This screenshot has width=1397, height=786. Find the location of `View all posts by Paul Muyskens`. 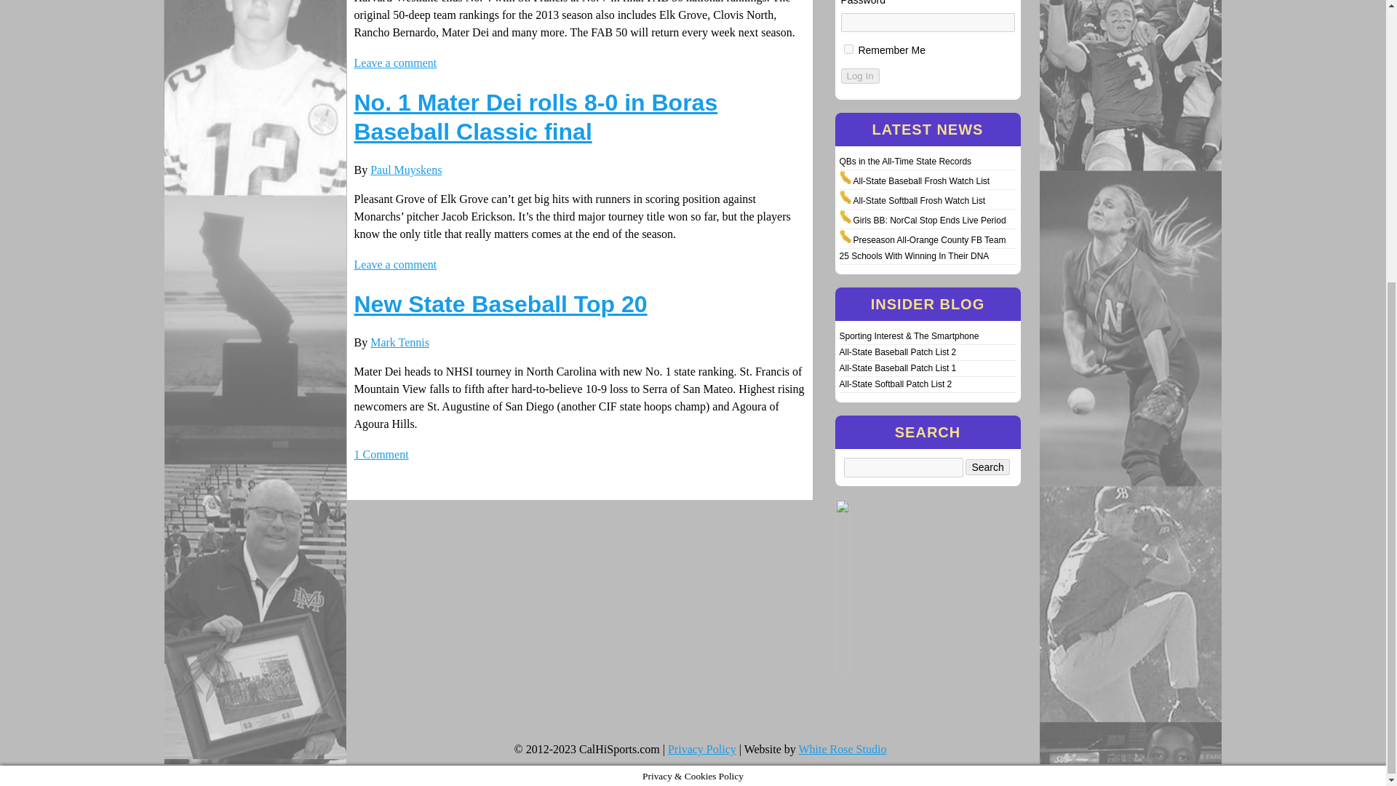

View all posts by Paul Muyskens is located at coordinates (405, 169).